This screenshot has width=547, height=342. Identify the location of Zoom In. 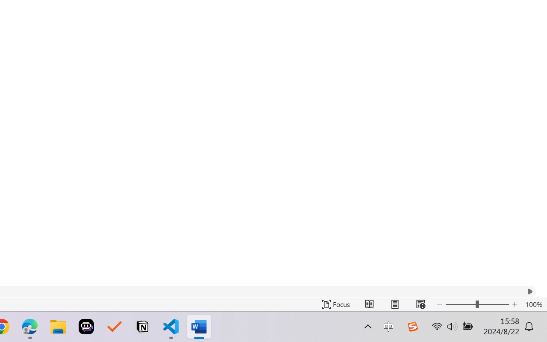
(515, 304).